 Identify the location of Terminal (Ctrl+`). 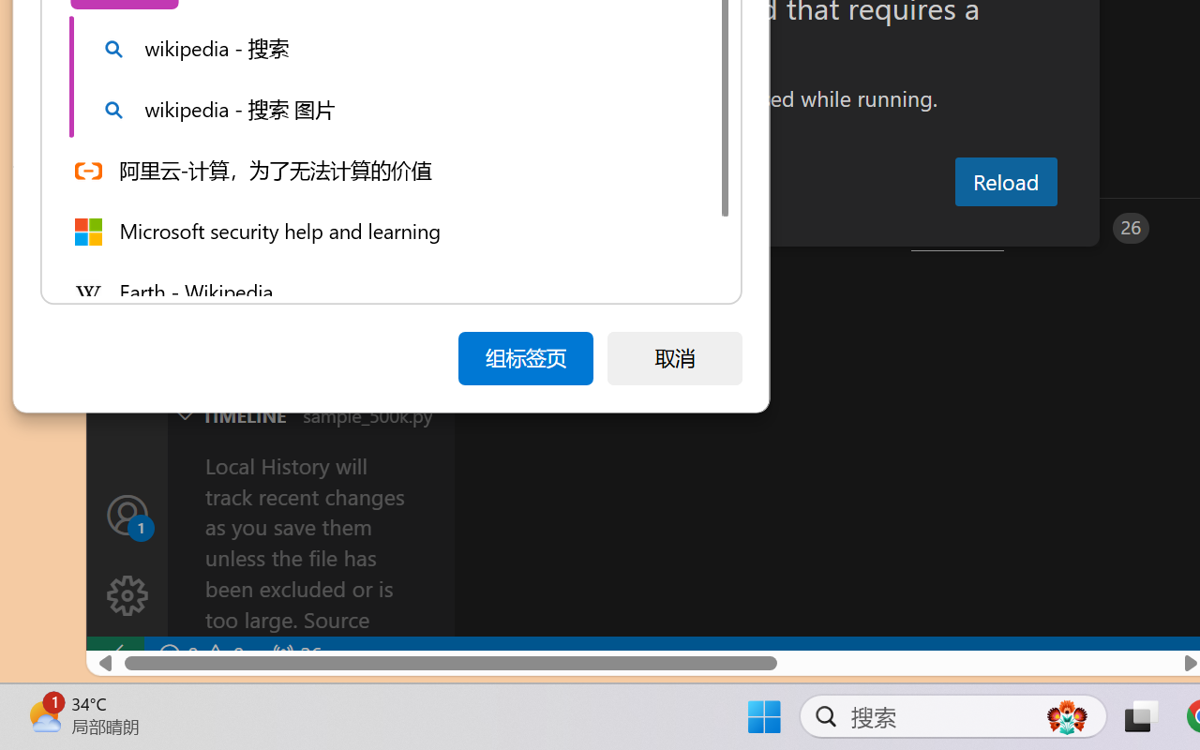
(957, 228).